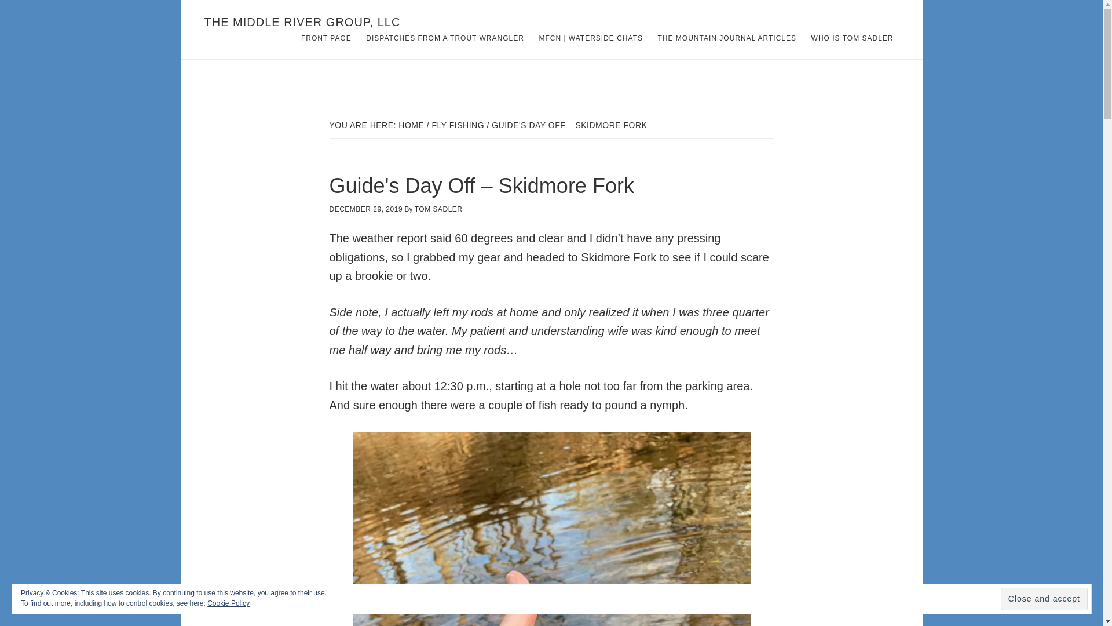 This screenshot has width=1112, height=626. I want to click on WHO IS TOM SADLER, so click(853, 38).